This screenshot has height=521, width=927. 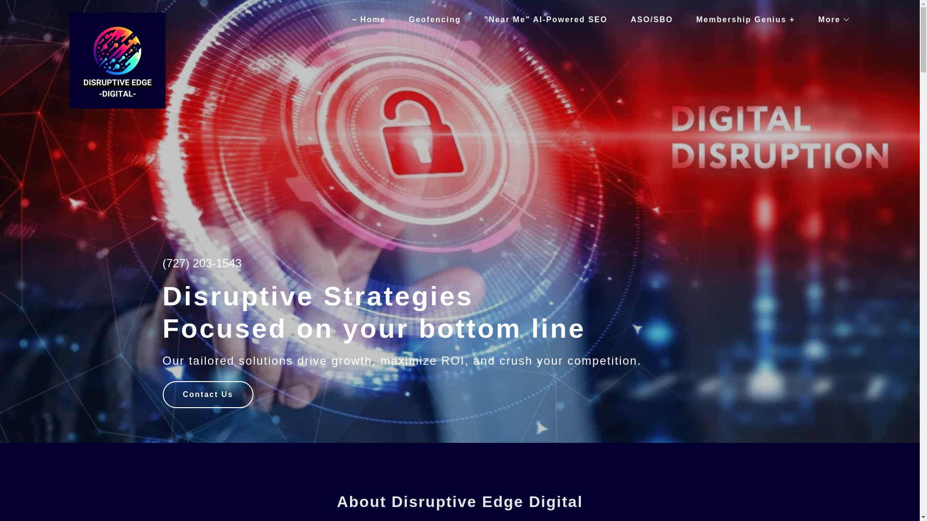 I want to click on Contact Us, so click(x=208, y=394).